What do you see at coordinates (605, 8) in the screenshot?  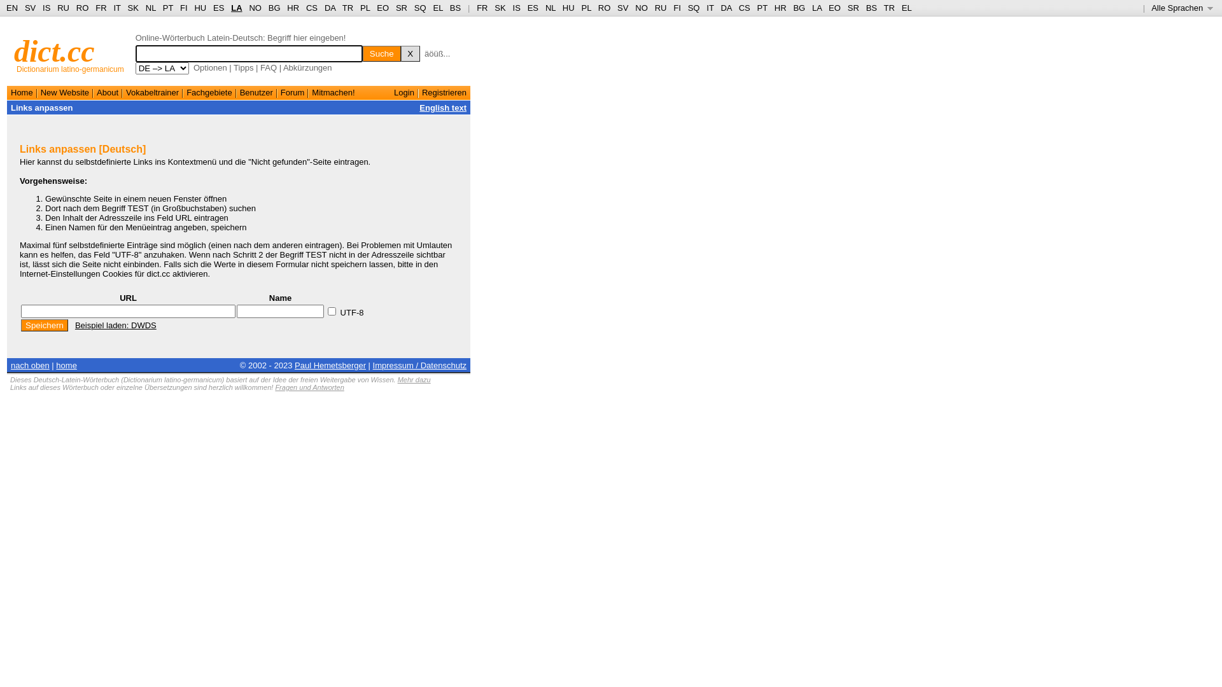 I see `RO` at bounding box center [605, 8].